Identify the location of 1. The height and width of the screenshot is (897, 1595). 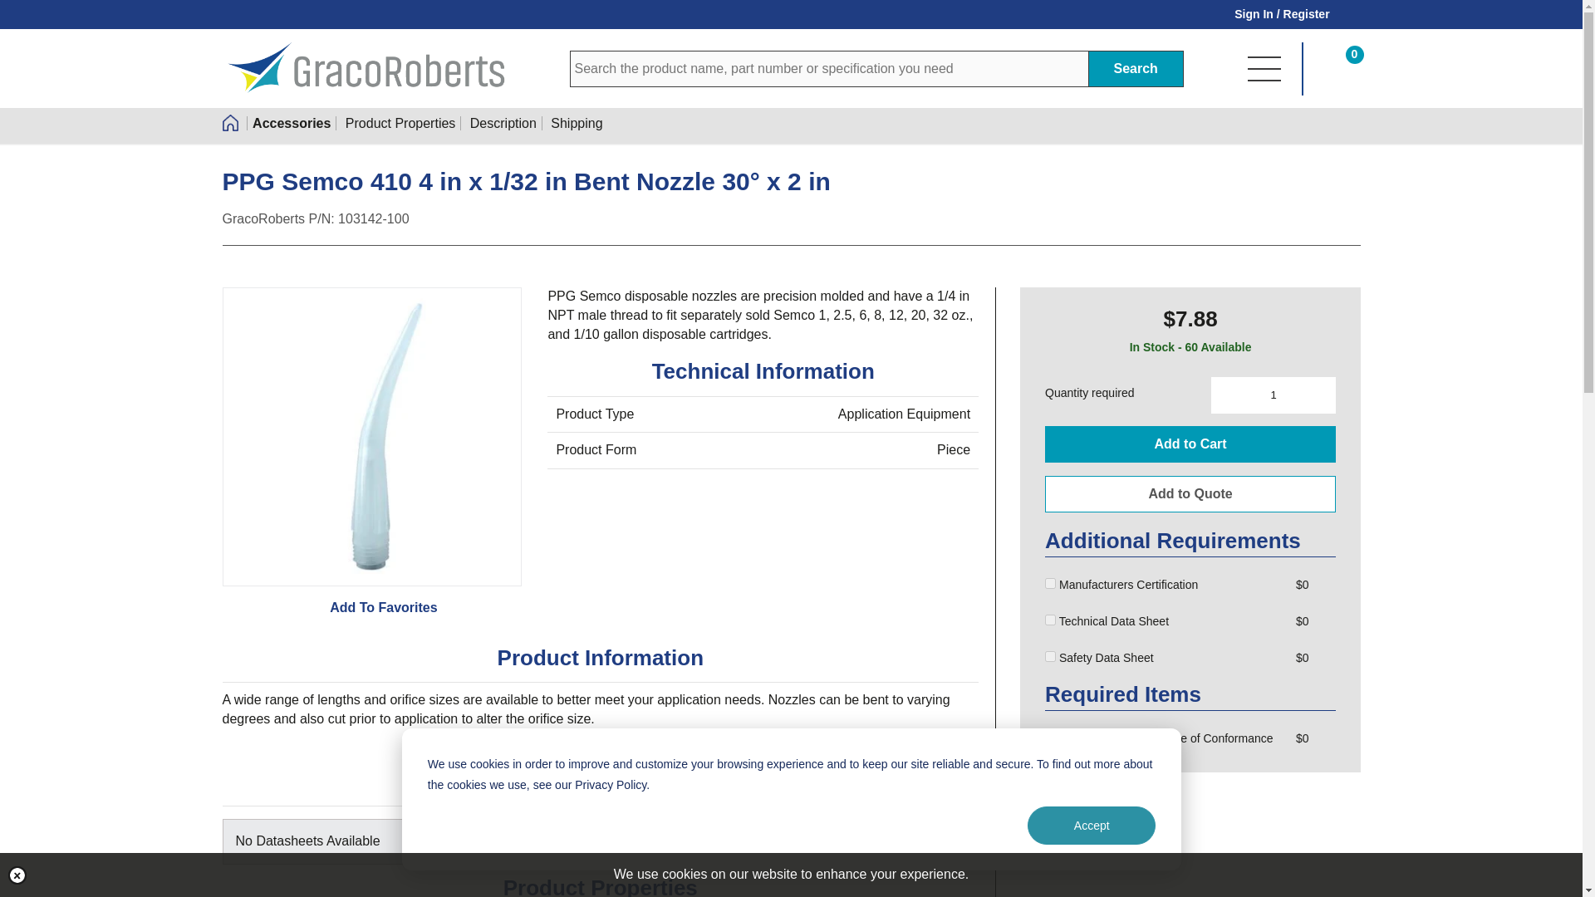
(1050, 583).